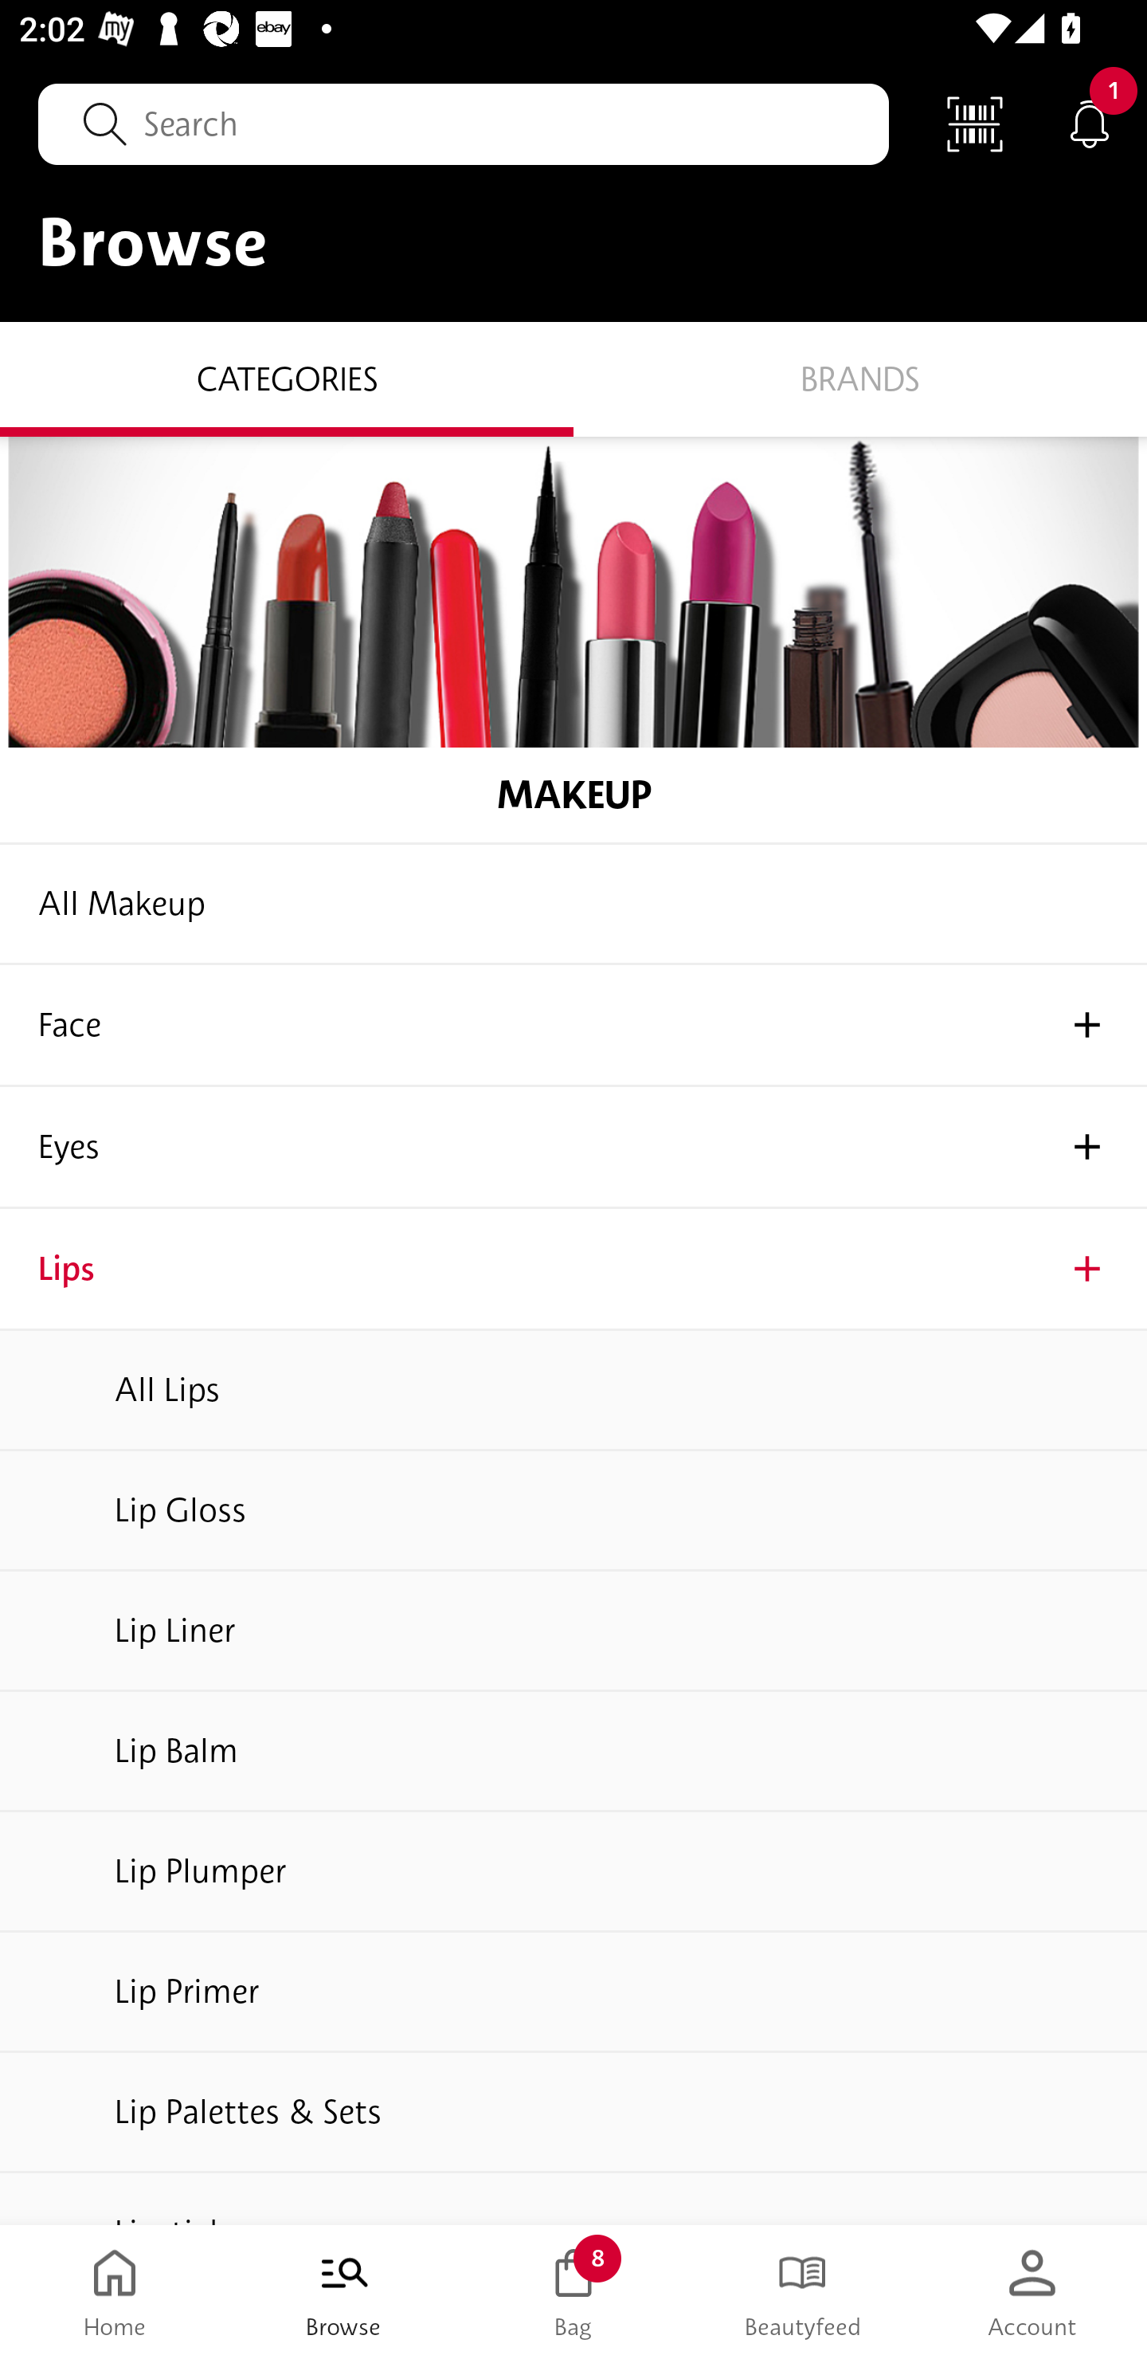 The width and height of the screenshot is (1147, 2359). I want to click on Face, so click(573, 1026).